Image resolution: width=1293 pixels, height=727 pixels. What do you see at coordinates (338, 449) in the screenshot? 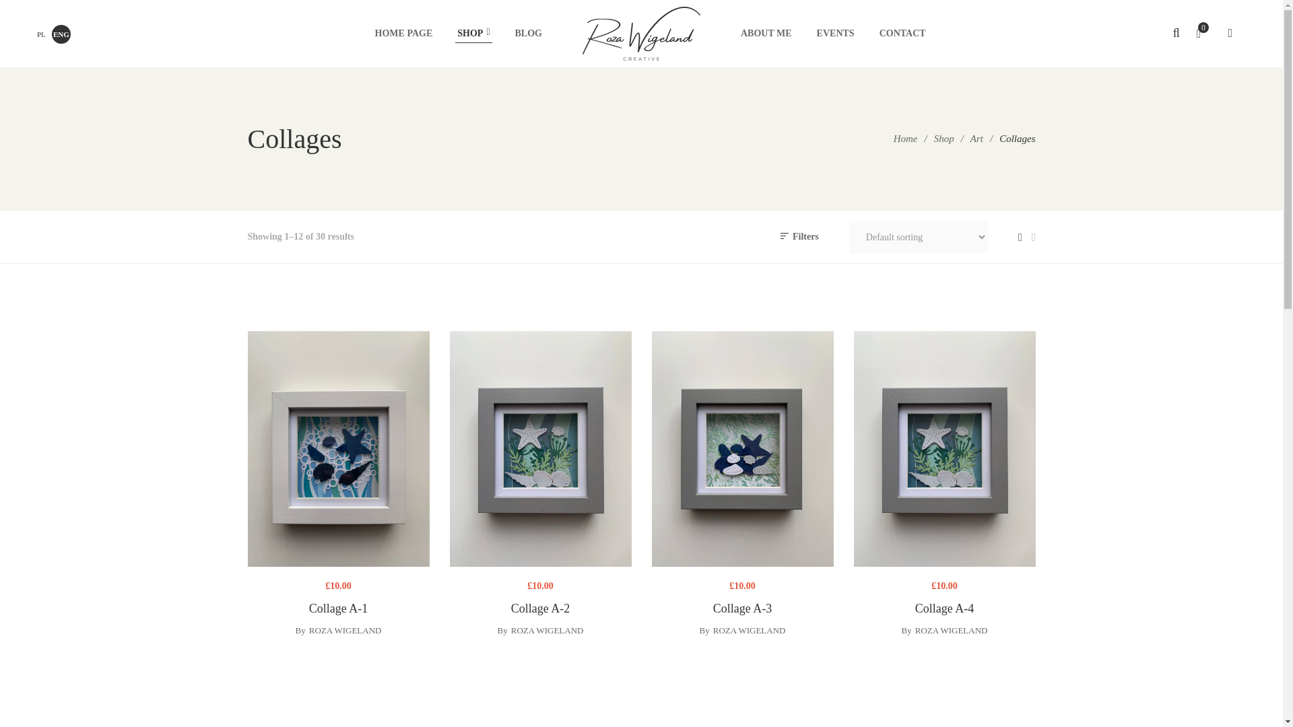
I see `Collage A-1` at bounding box center [338, 449].